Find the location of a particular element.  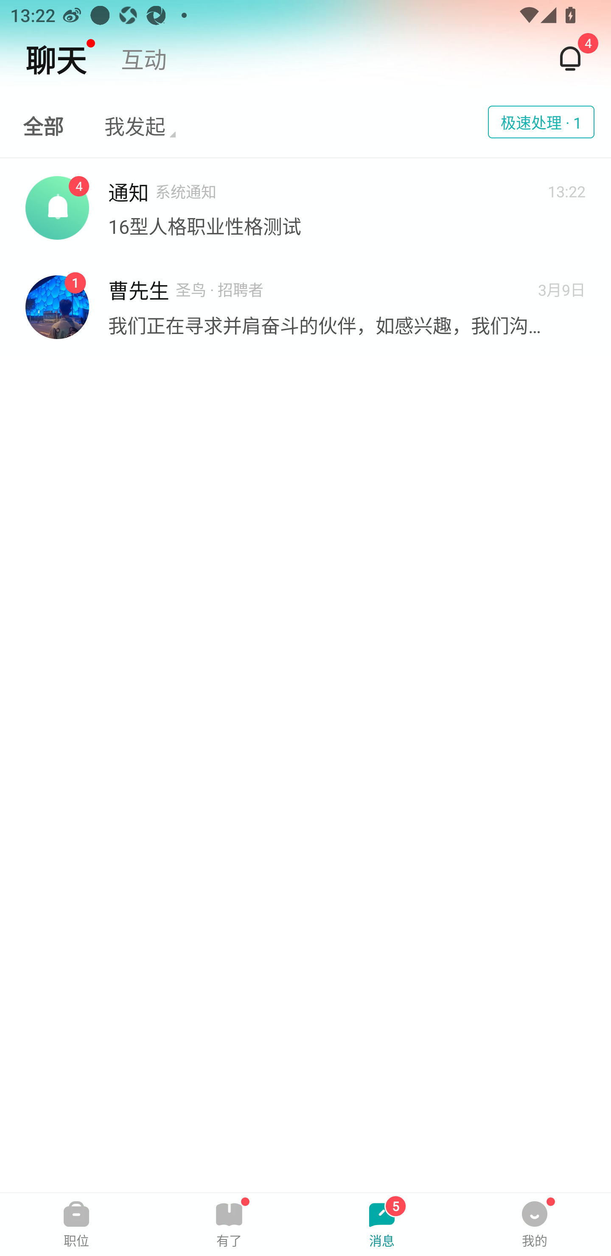

聊天 is located at coordinates (60, 58).